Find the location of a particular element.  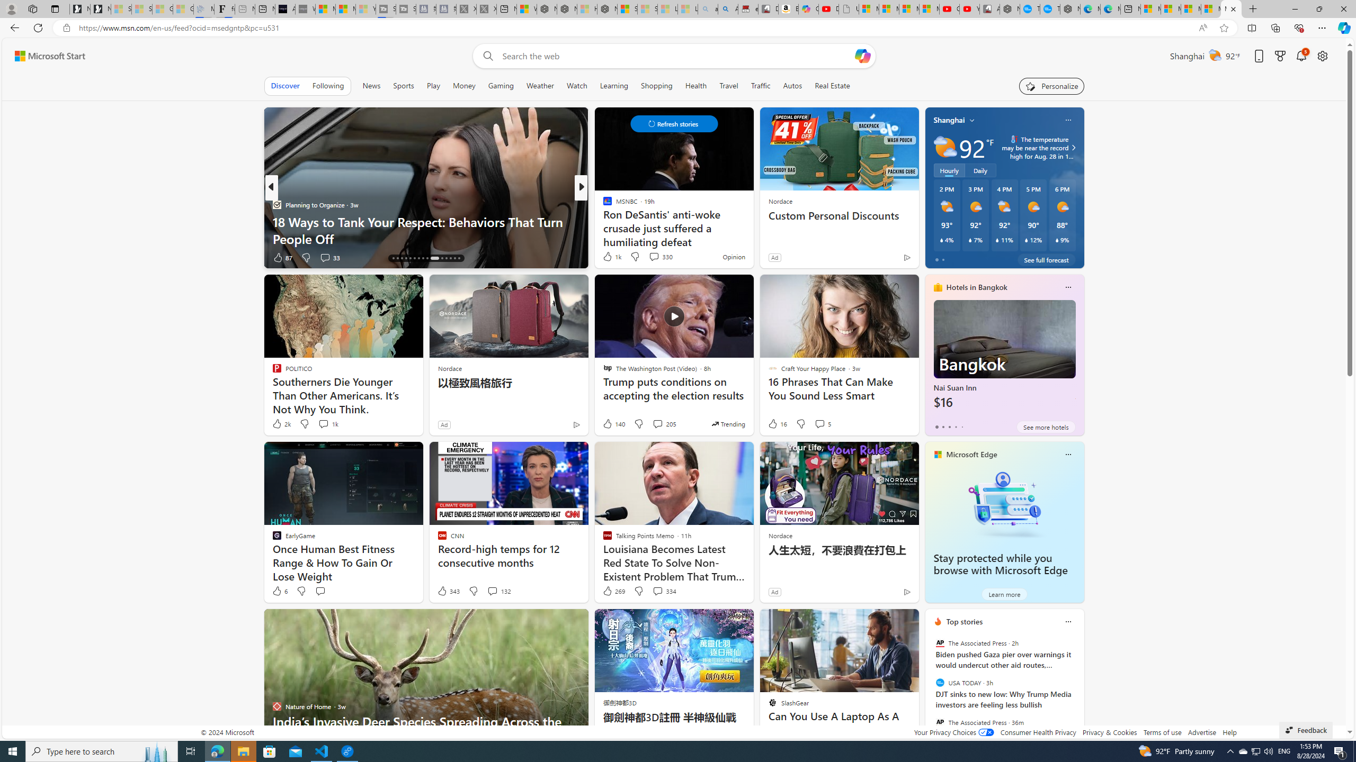

AutomationID: tab-18 is located at coordinates (402, 258).